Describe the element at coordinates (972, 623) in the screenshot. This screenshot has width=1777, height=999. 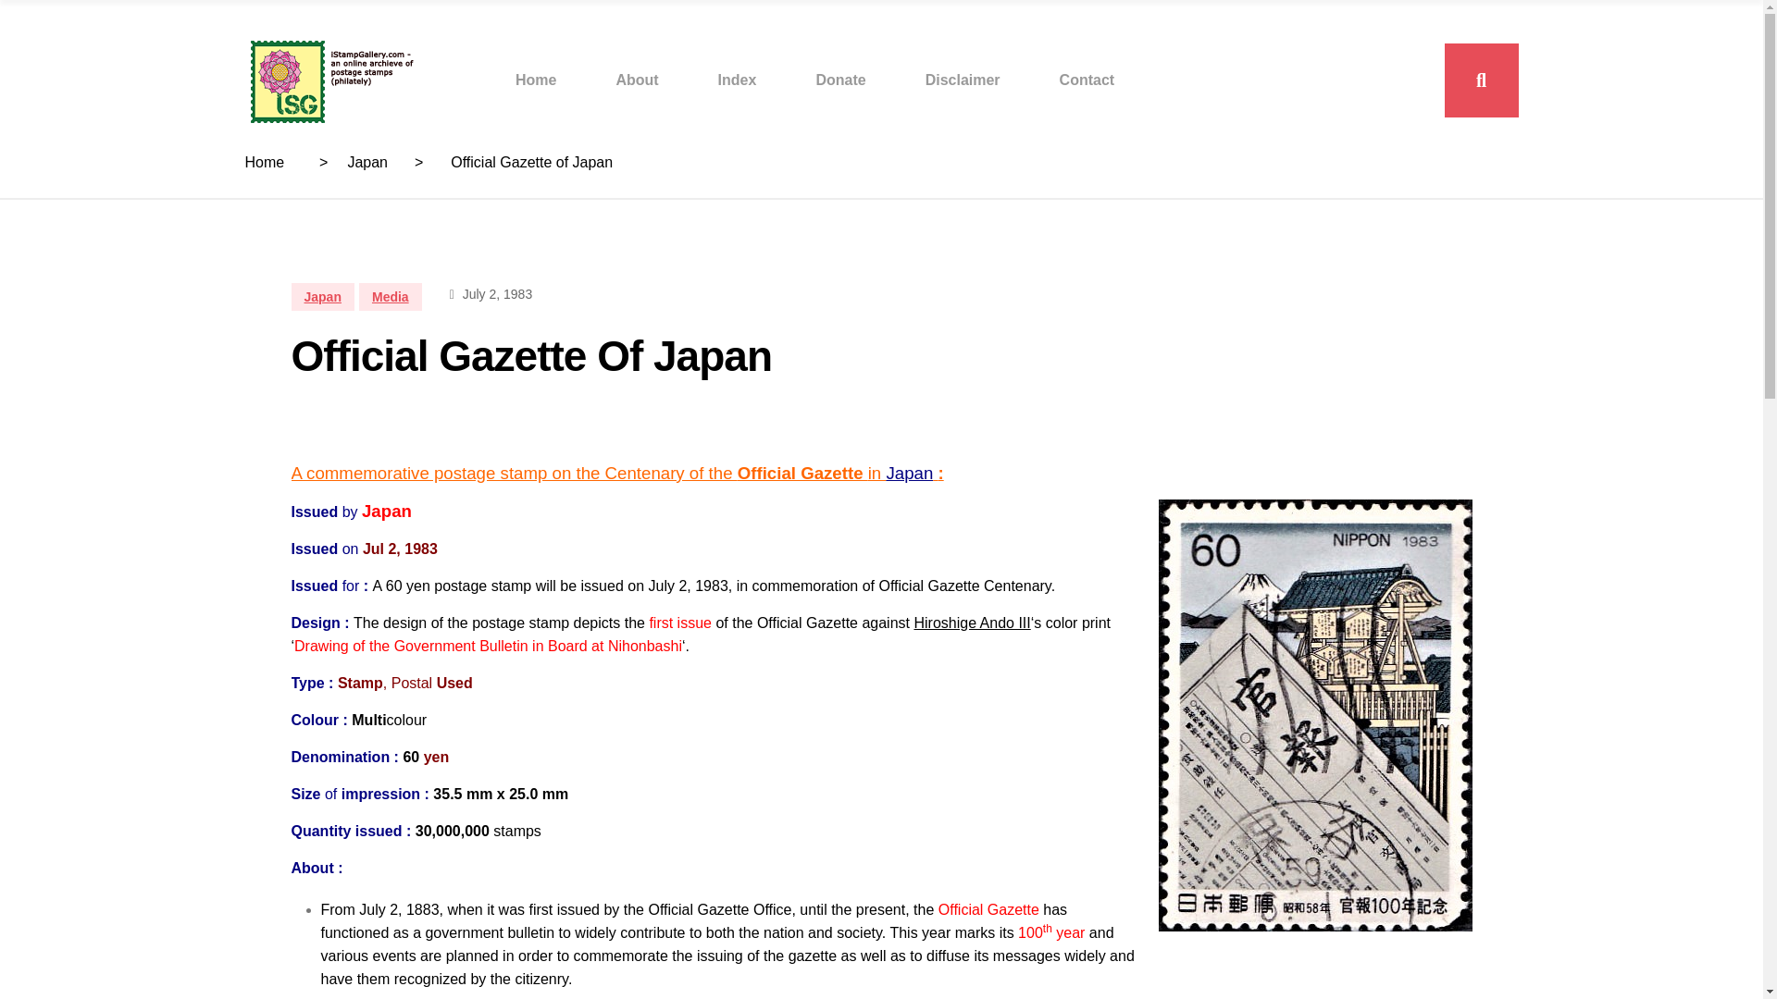
I see `Hiroshige Ando III` at that location.